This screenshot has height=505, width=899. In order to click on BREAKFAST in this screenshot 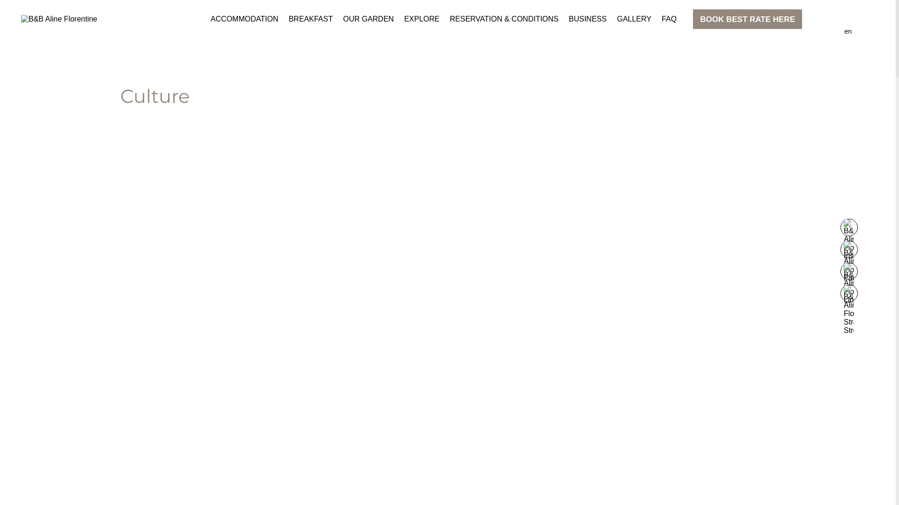, I will do `click(310, 19)`.